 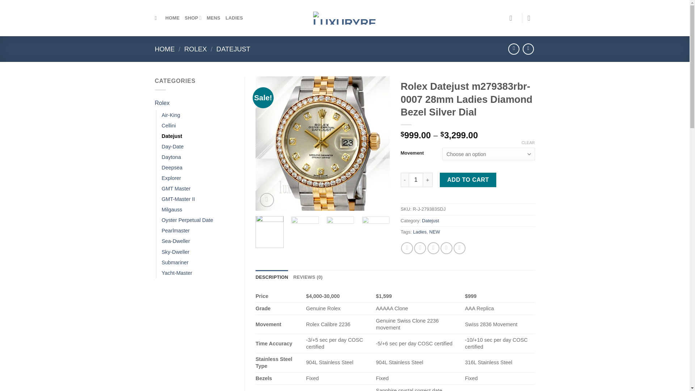 I want to click on Rolex, so click(x=194, y=103).